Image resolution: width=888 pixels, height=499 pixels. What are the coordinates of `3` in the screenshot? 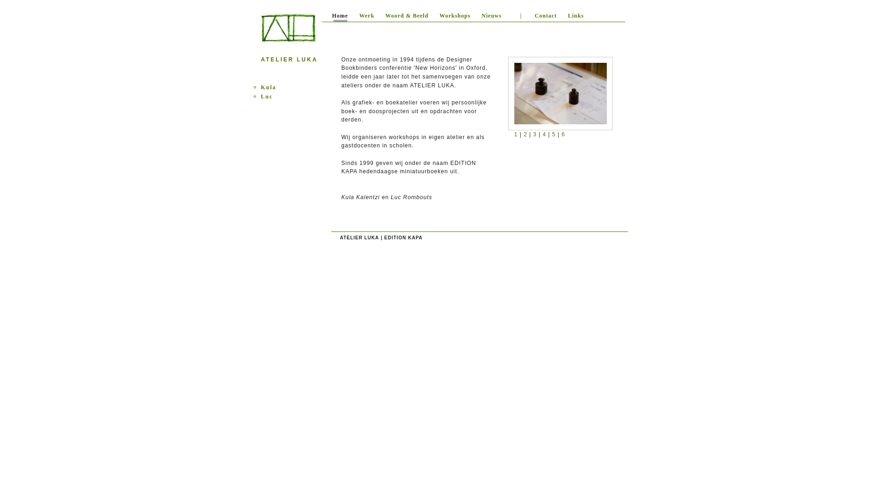 It's located at (535, 134).